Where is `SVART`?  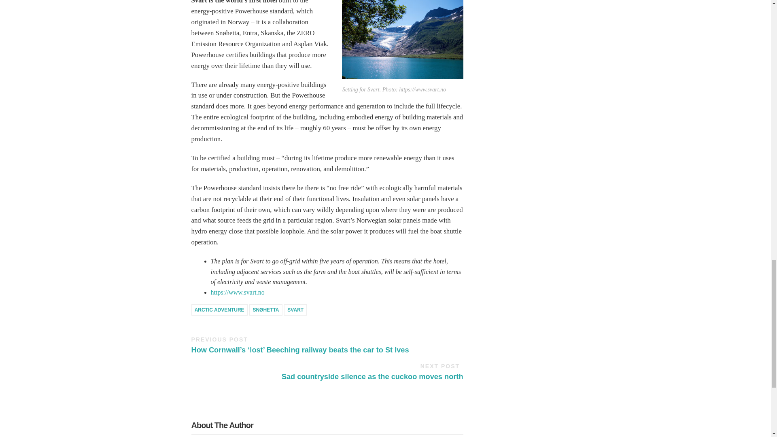
SVART is located at coordinates (295, 310).